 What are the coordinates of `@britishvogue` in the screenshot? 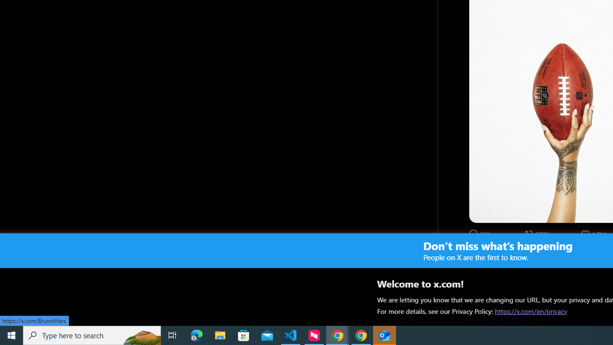 It's located at (552, 265).